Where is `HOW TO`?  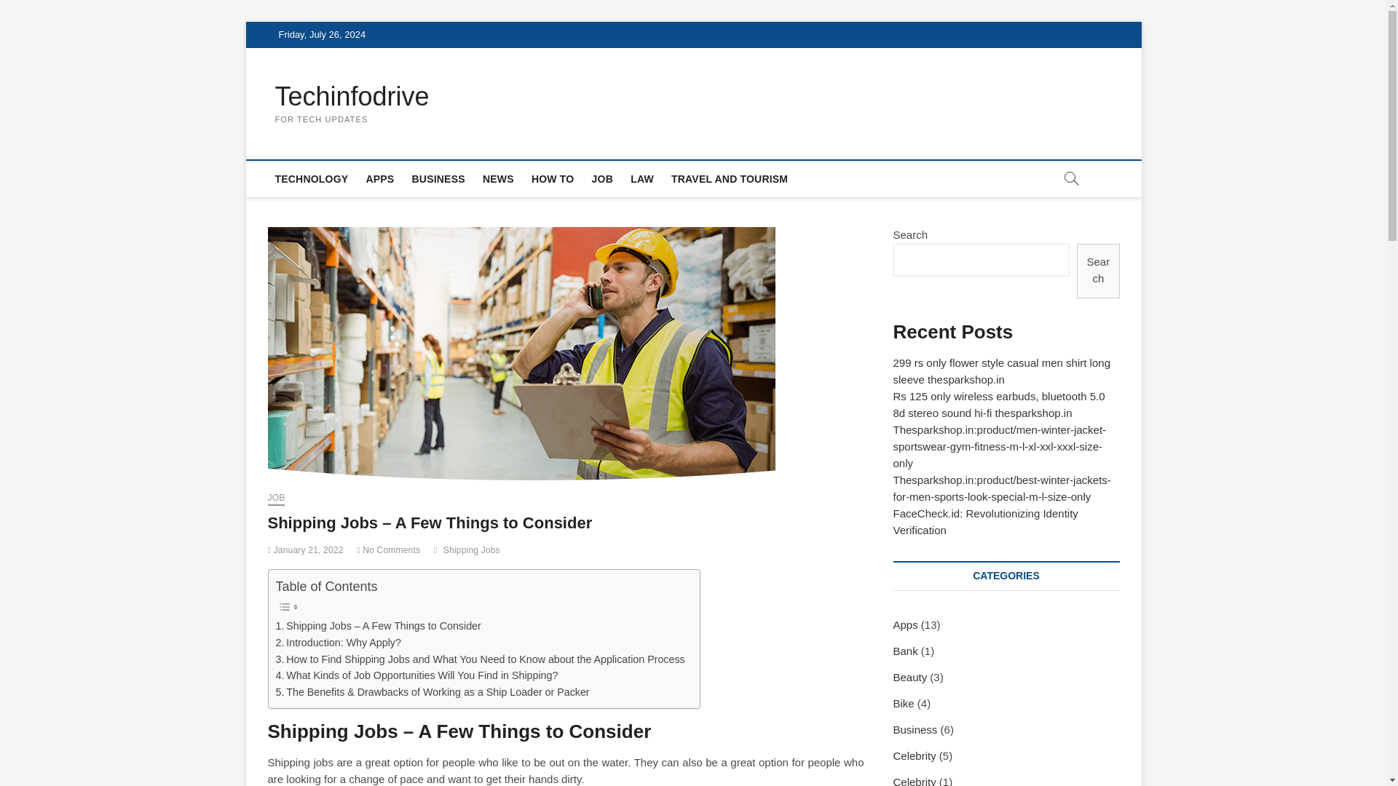
HOW TO is located at coordinates (553, 179).